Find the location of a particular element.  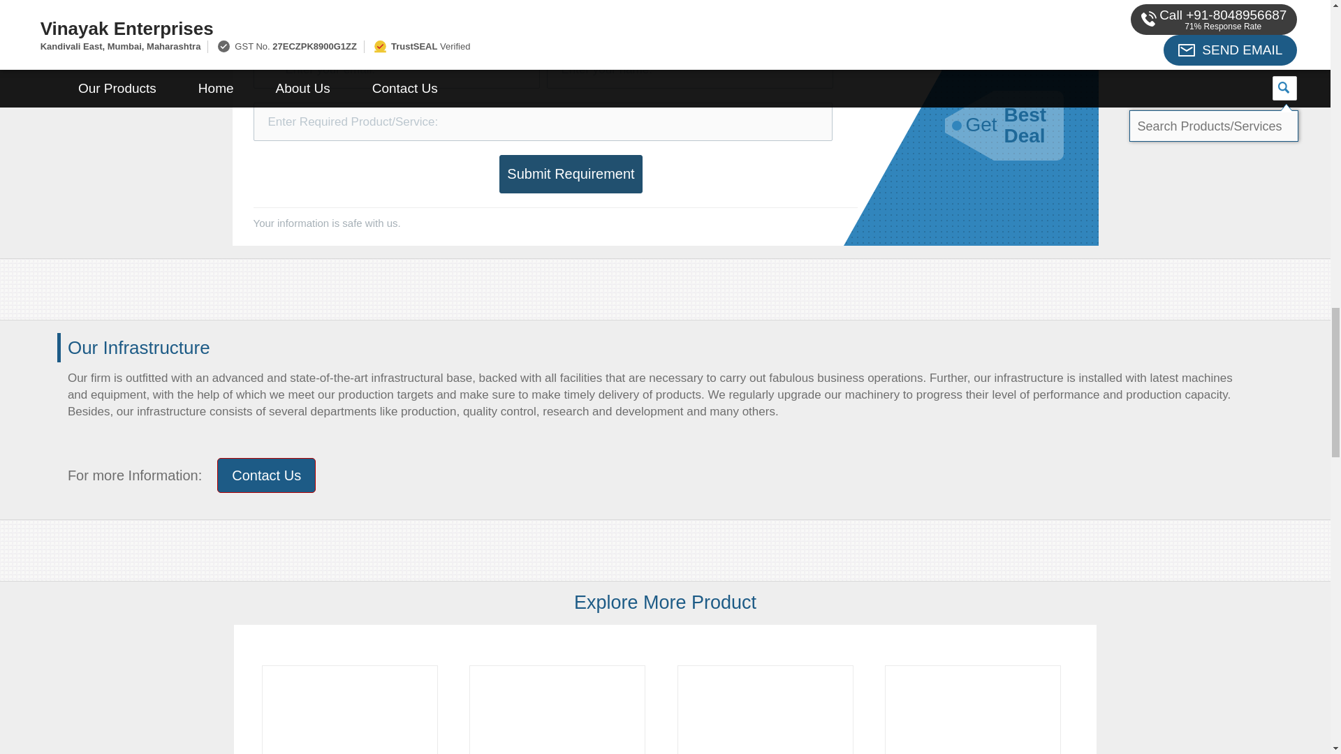

Roman Blind Curtain is located at coordinates (764, 709).